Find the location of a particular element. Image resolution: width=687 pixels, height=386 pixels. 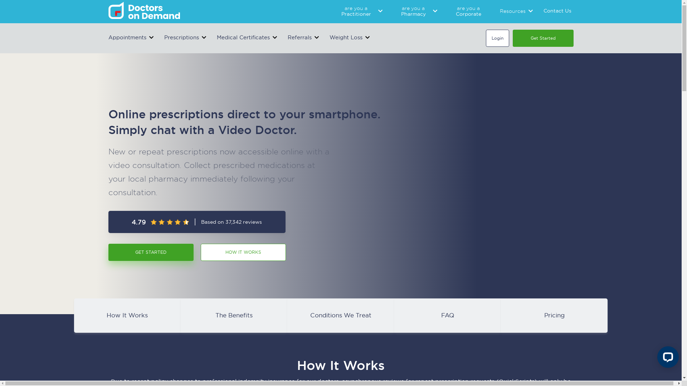

Referrals is located at coordinates (300, 38).